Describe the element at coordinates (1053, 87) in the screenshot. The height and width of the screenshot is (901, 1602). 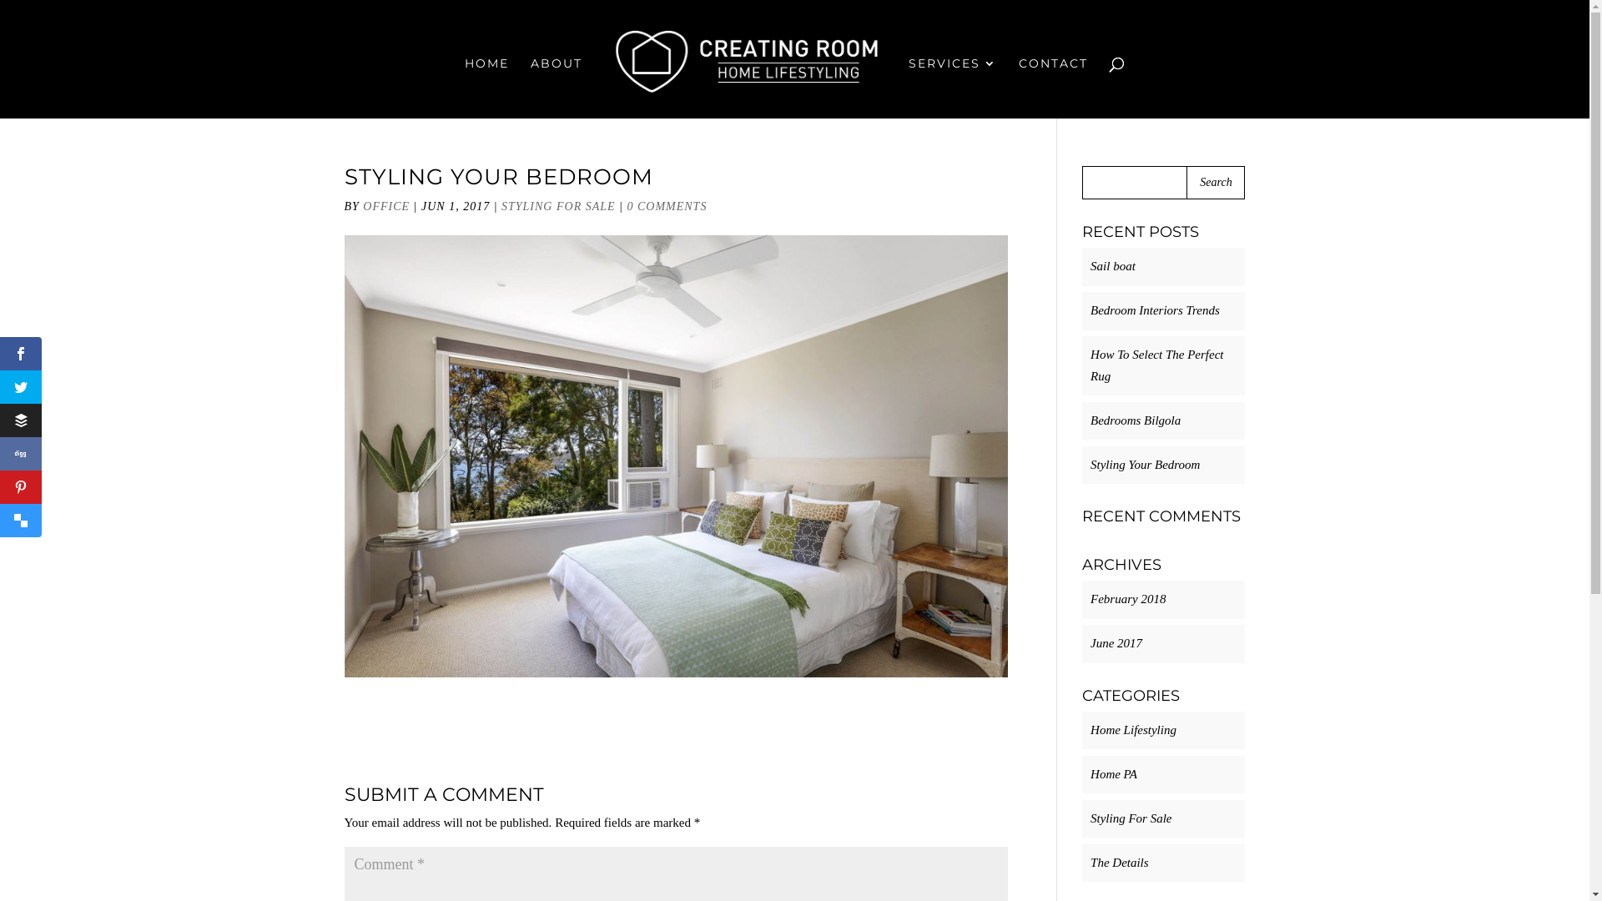
I see `CONTACT` at that location.